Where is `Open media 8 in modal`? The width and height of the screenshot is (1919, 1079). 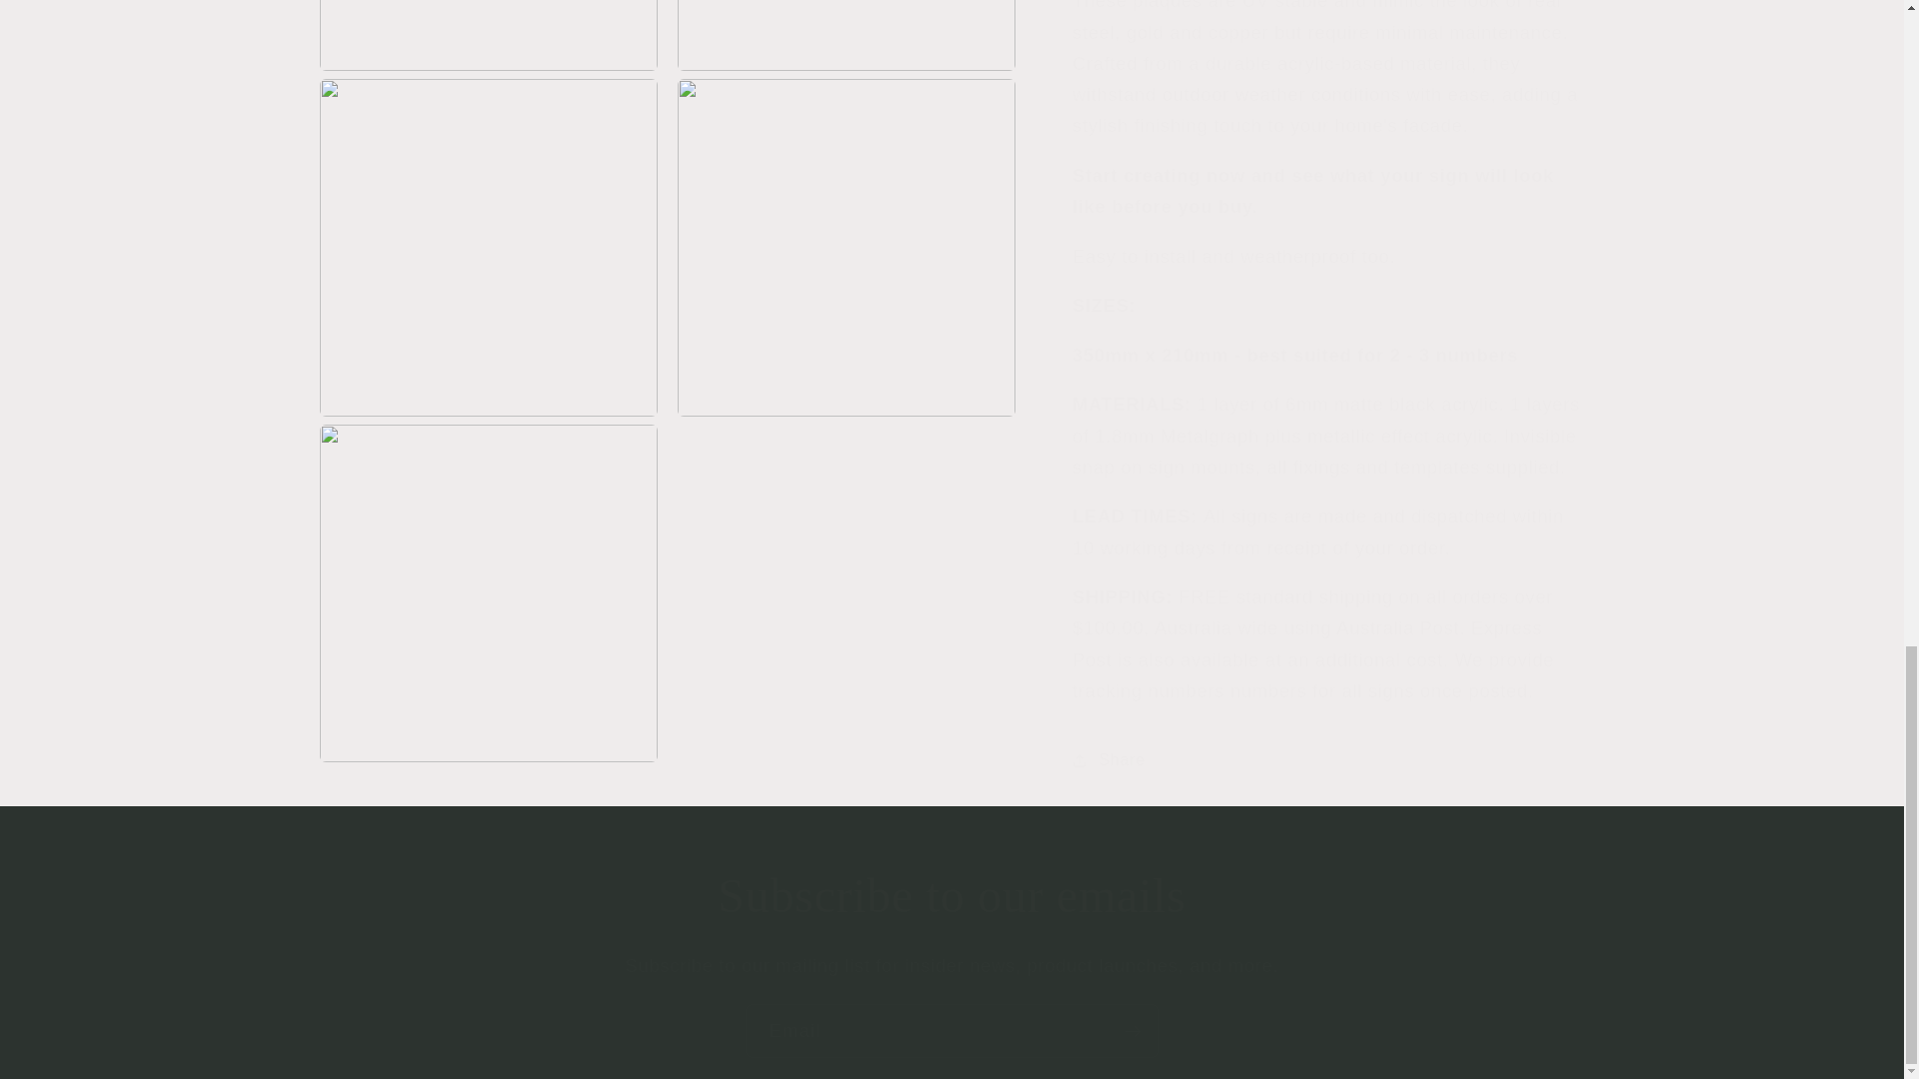 Open media 8 in modal is located at coordinates (489, 569).